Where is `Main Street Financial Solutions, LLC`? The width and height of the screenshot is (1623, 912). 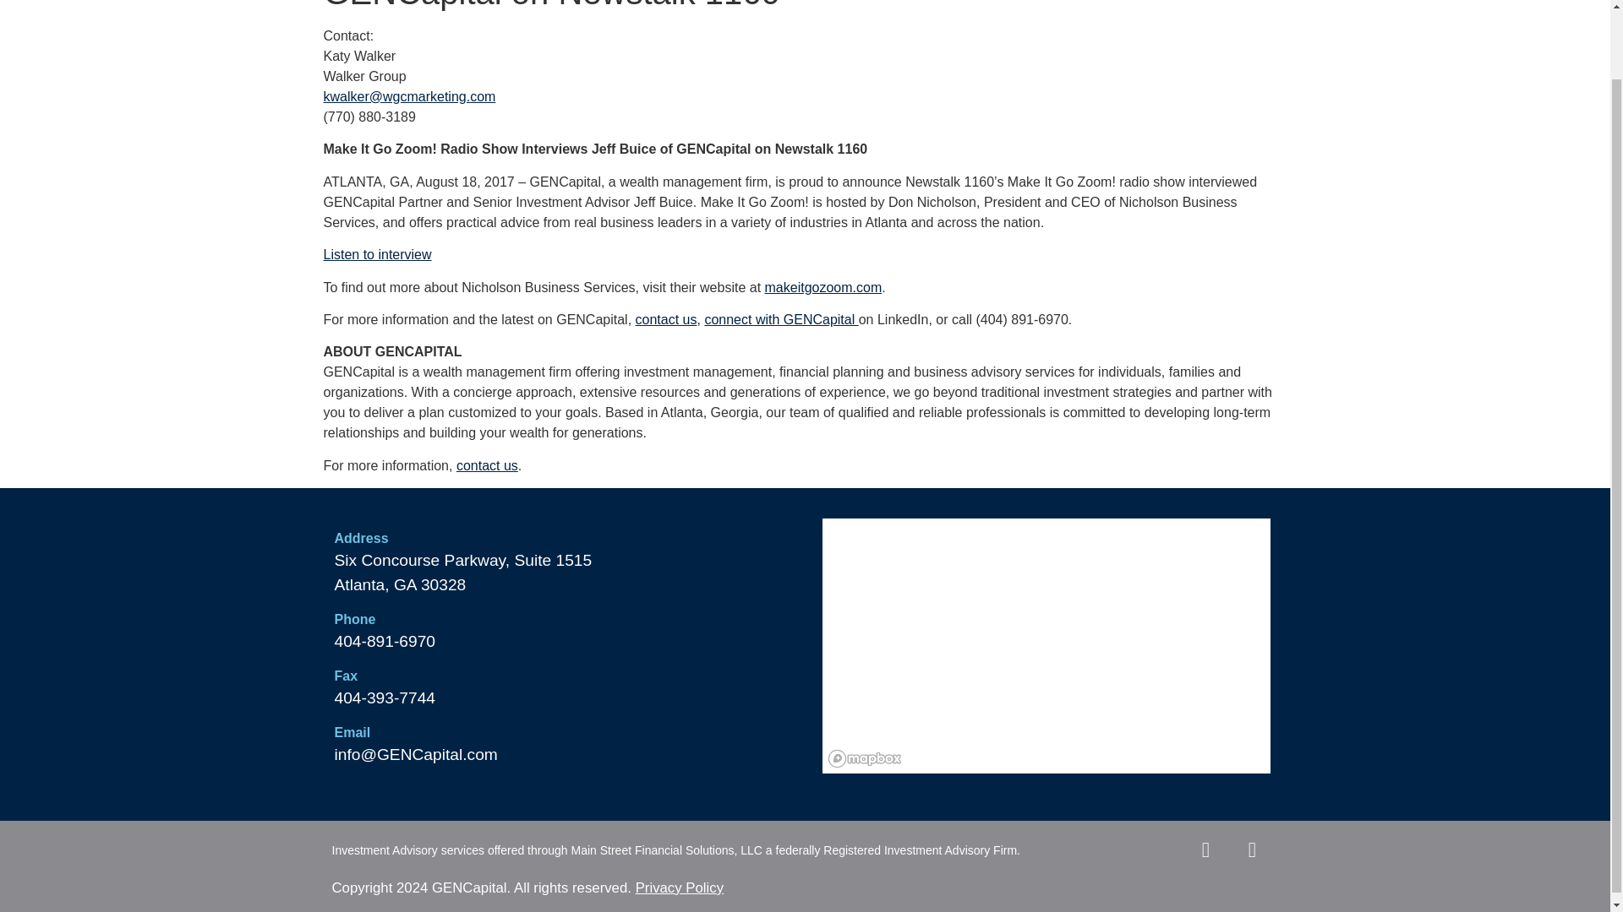
Main Street Financial Solutions, LLC is located at coordinates (666, 850).